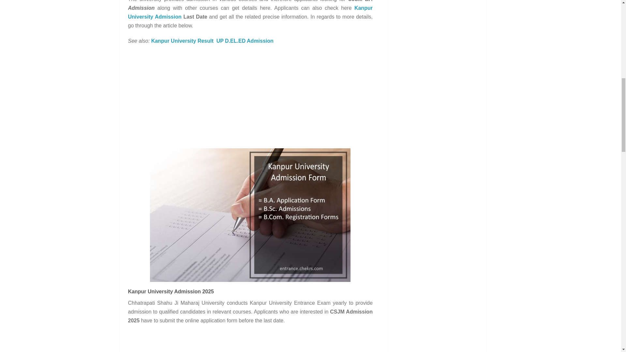  Describe the element at coordinates (245, 40) in the screenshot. I see `UP D.EL.ED Admission` at that location.